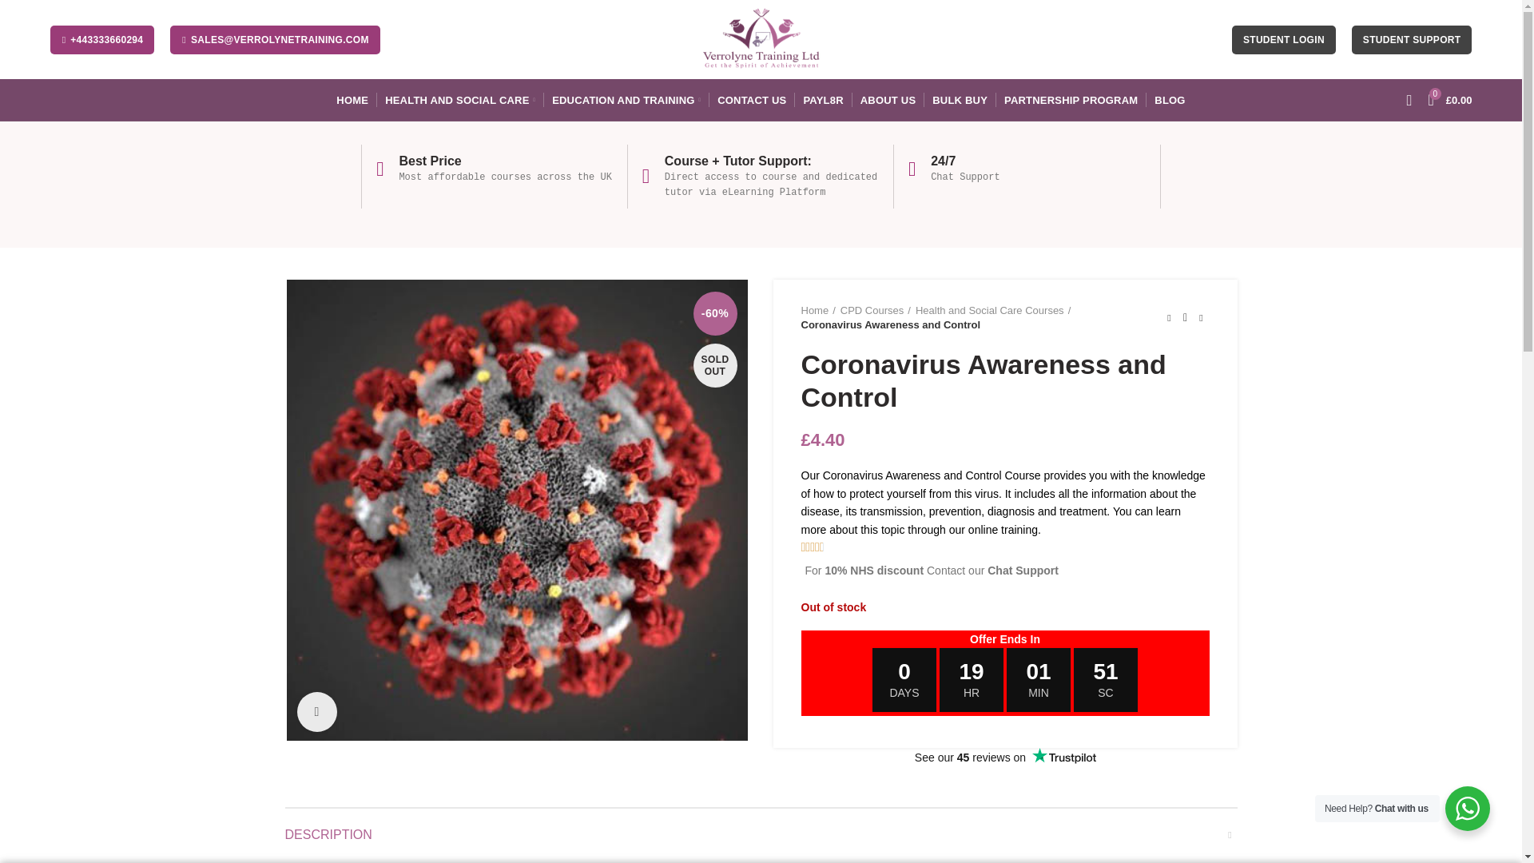 This screenshot has width=1534, height=863. What do you see at coordinates (888, 99) in the screenshot?
I see `ABOUT US` at bounding box center [888, 99].